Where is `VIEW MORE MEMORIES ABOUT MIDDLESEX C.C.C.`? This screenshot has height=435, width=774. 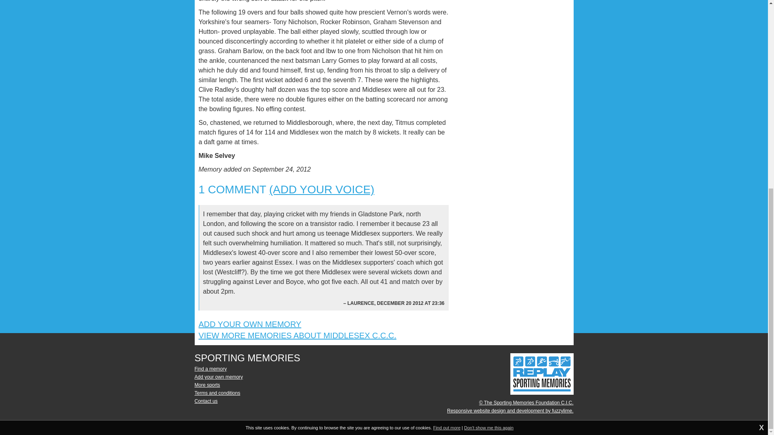 VIEW MORE MEMORIES ABOUT MIDDLESEX C.C.C. is located at coordinates (297, 335).